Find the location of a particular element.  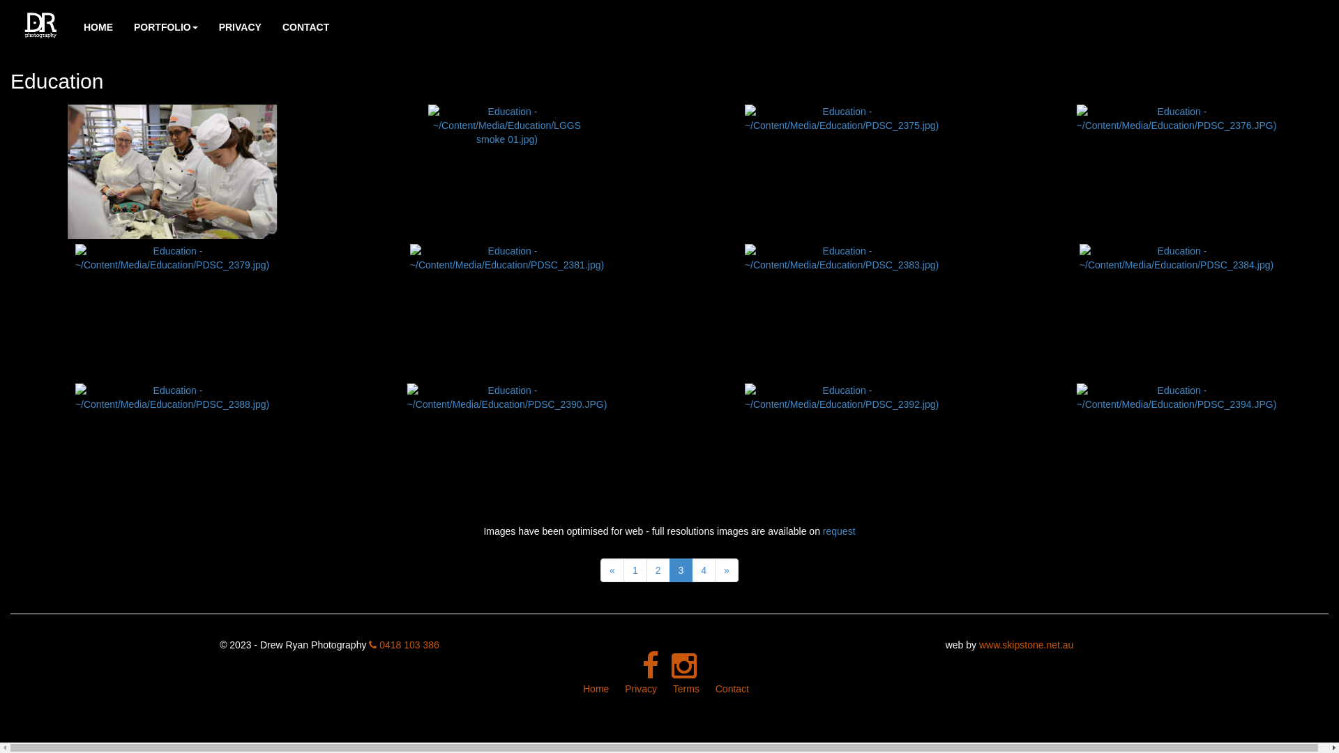

3 is located at coordinates (681, 570).